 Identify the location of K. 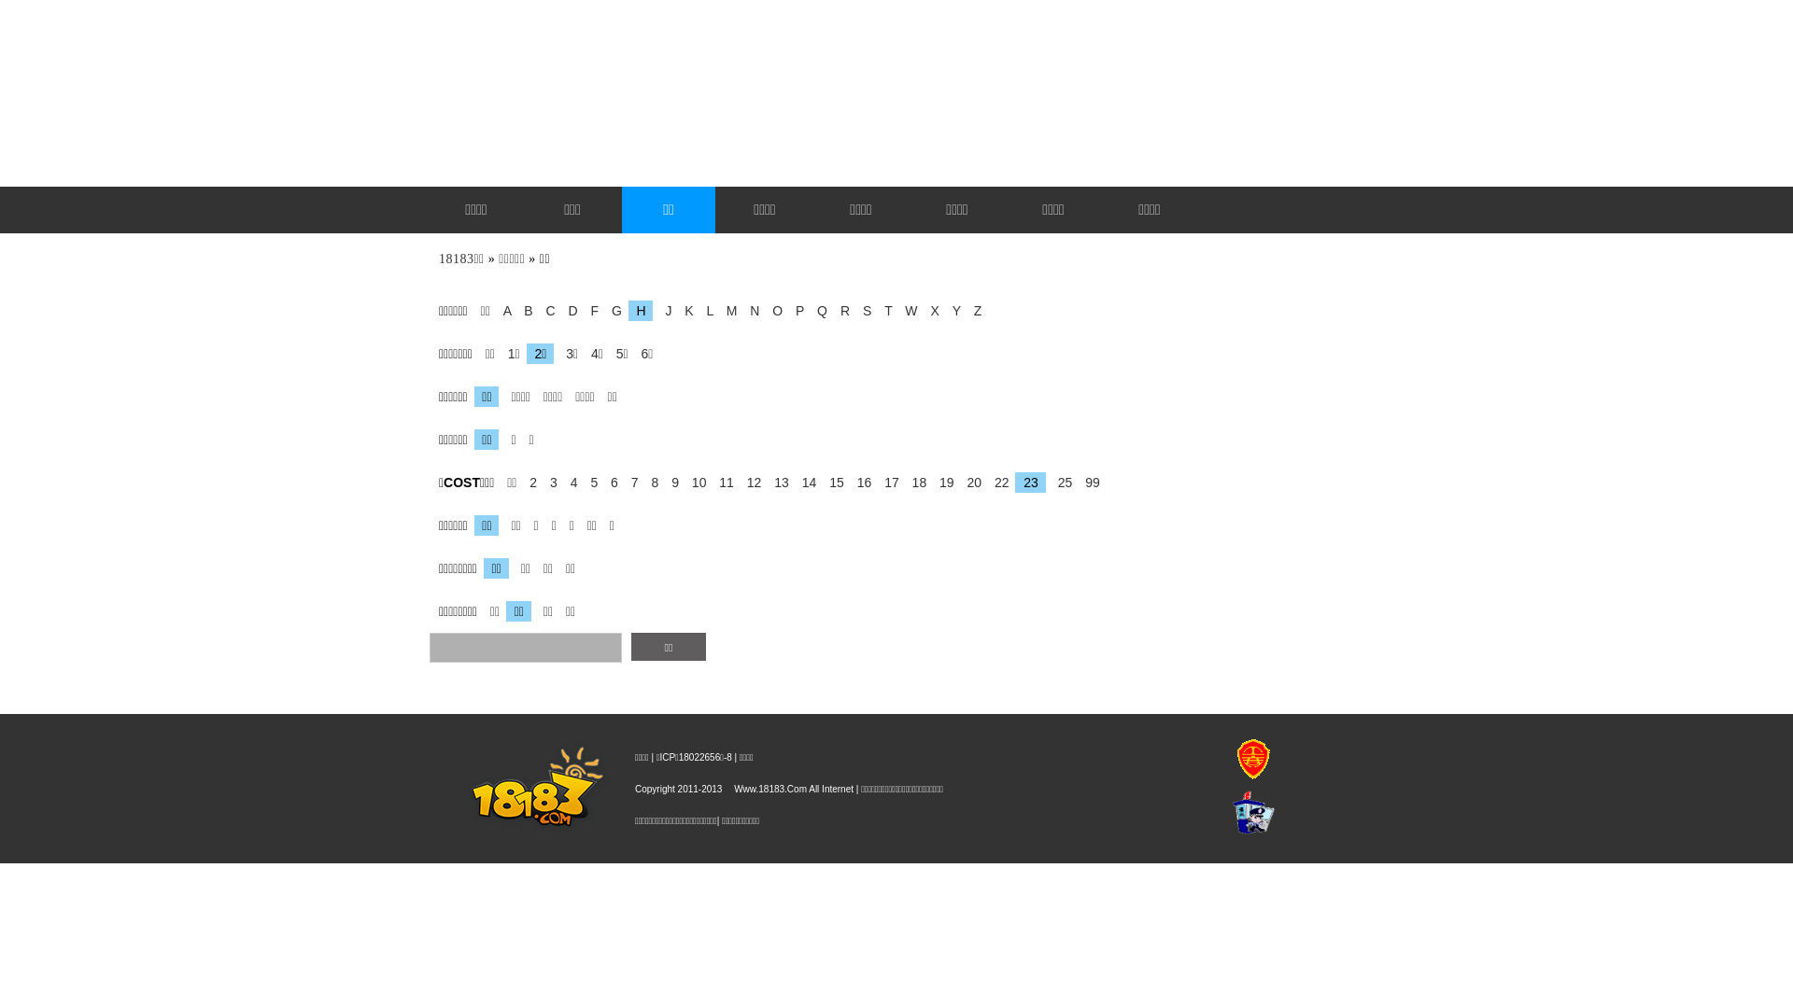
(684, 311).